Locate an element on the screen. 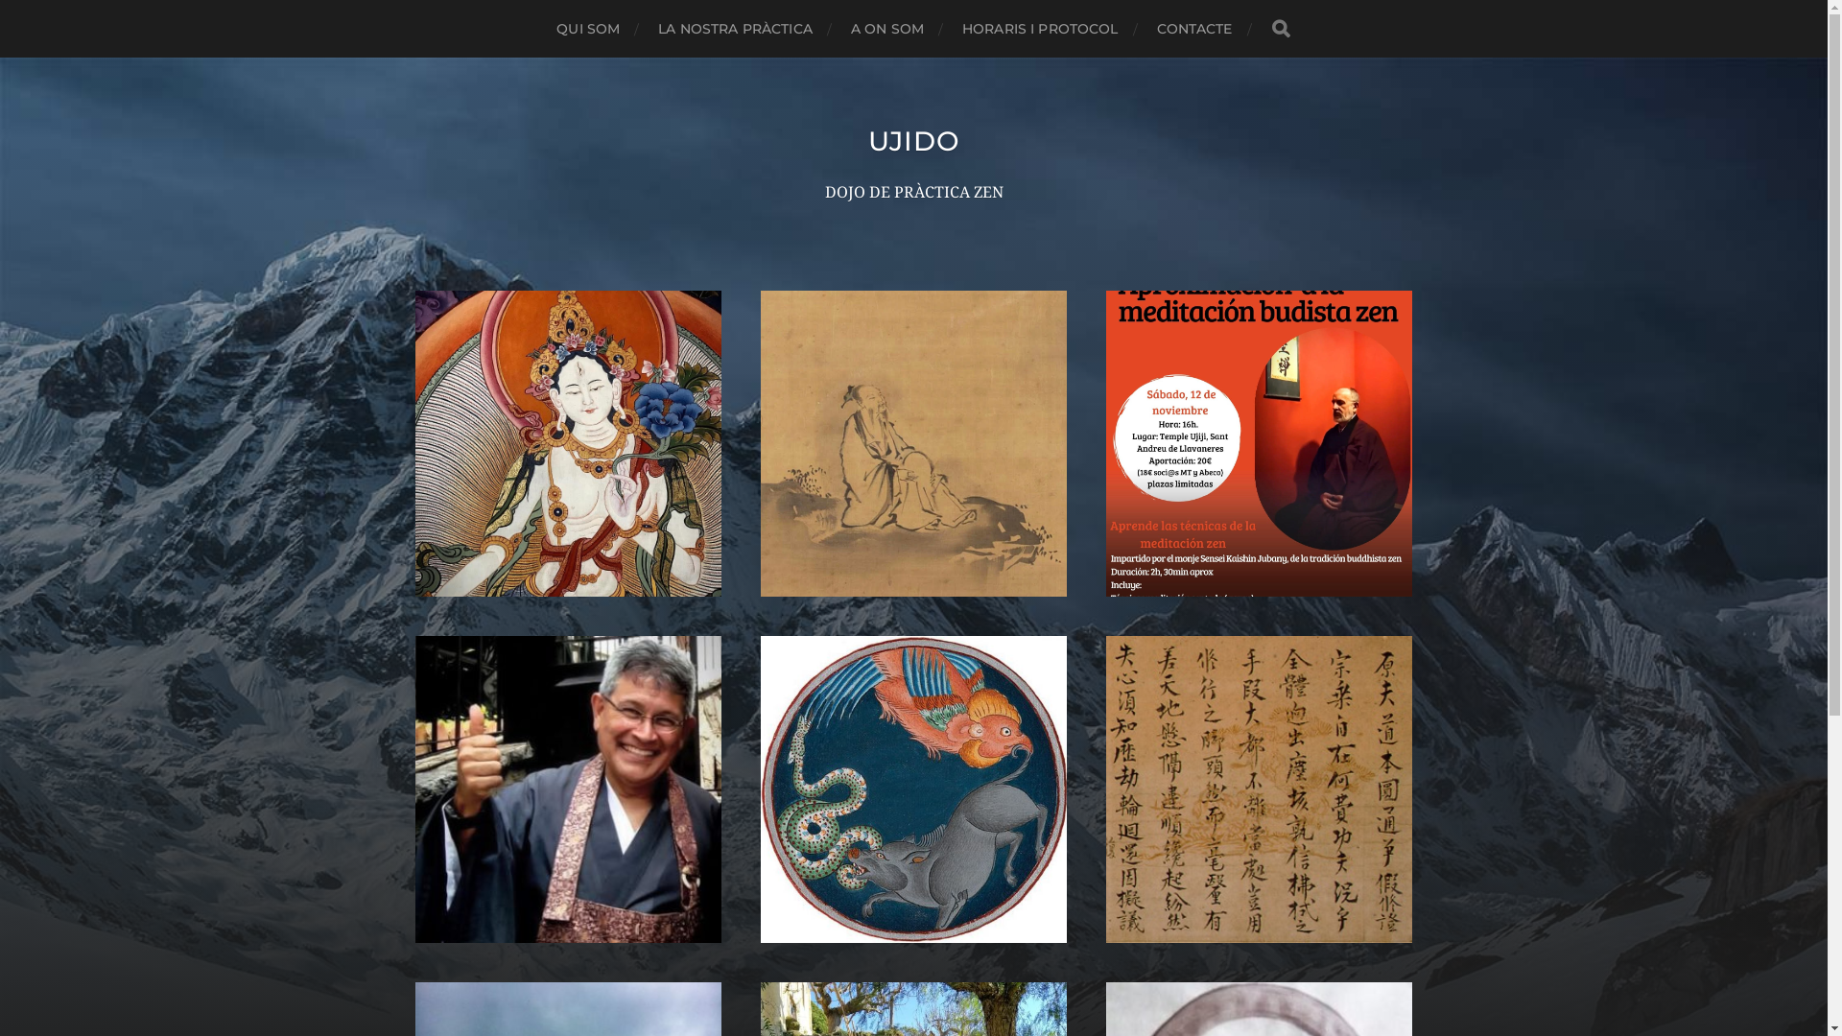  CONTACTE is located at coordinates (1195, 29).